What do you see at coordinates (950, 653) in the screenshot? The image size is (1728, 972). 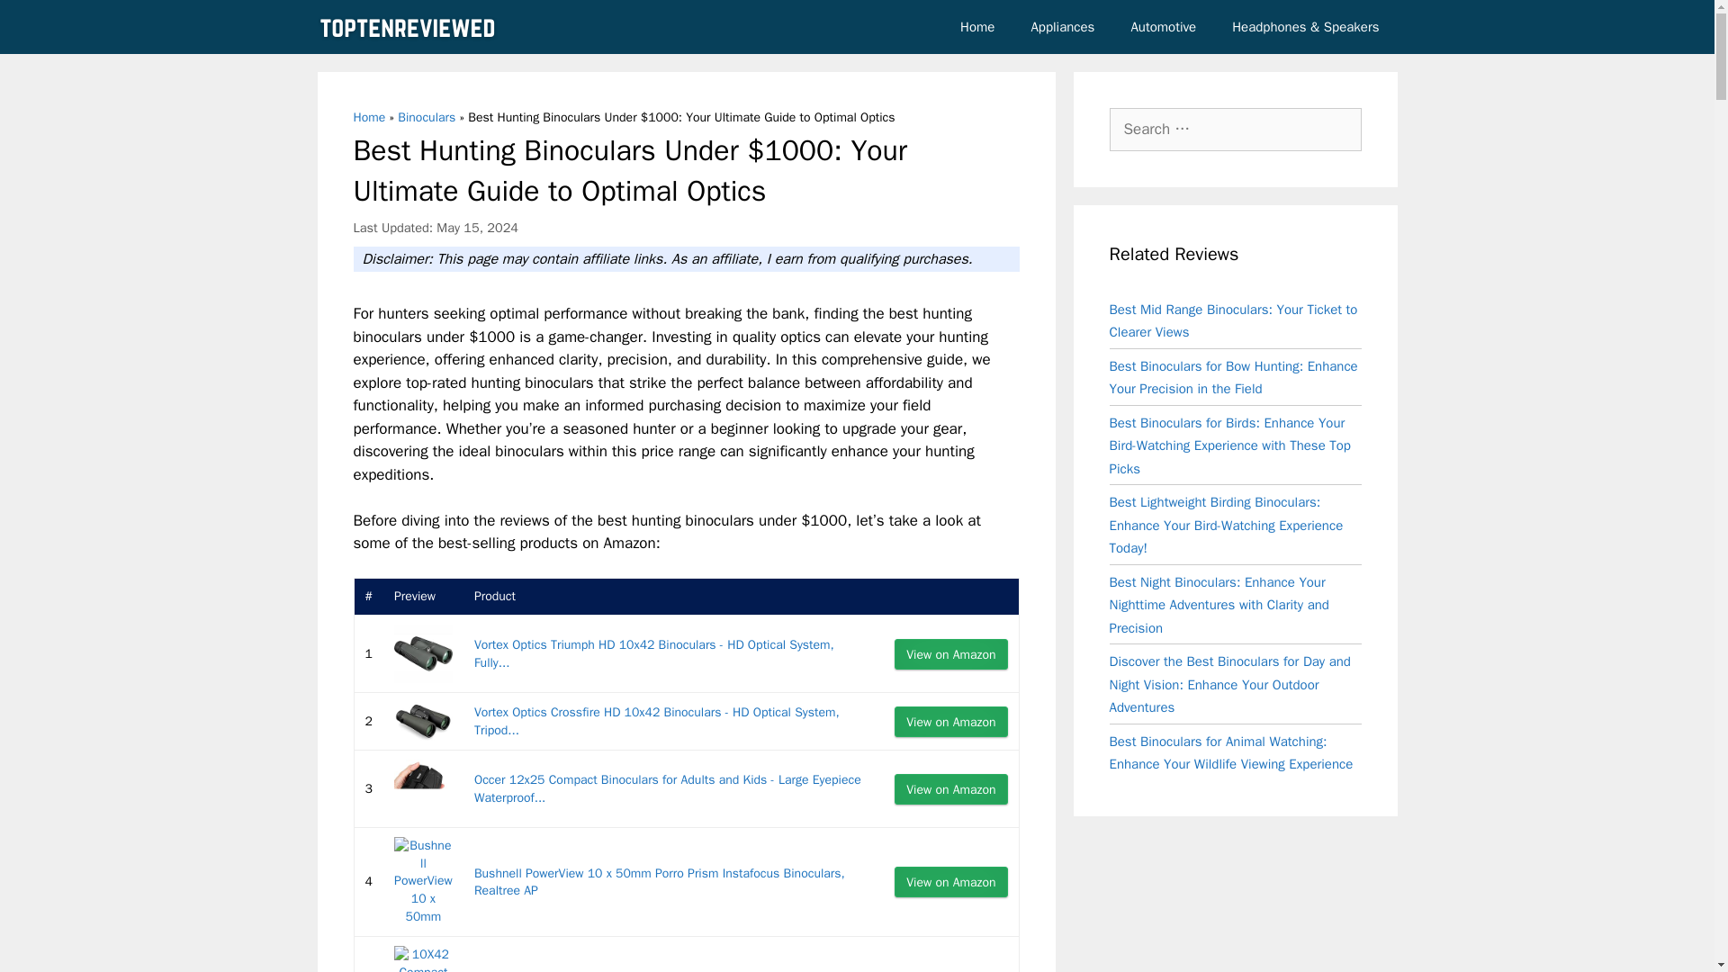 I see `View on Amazon` at bounding box center [950, 653].